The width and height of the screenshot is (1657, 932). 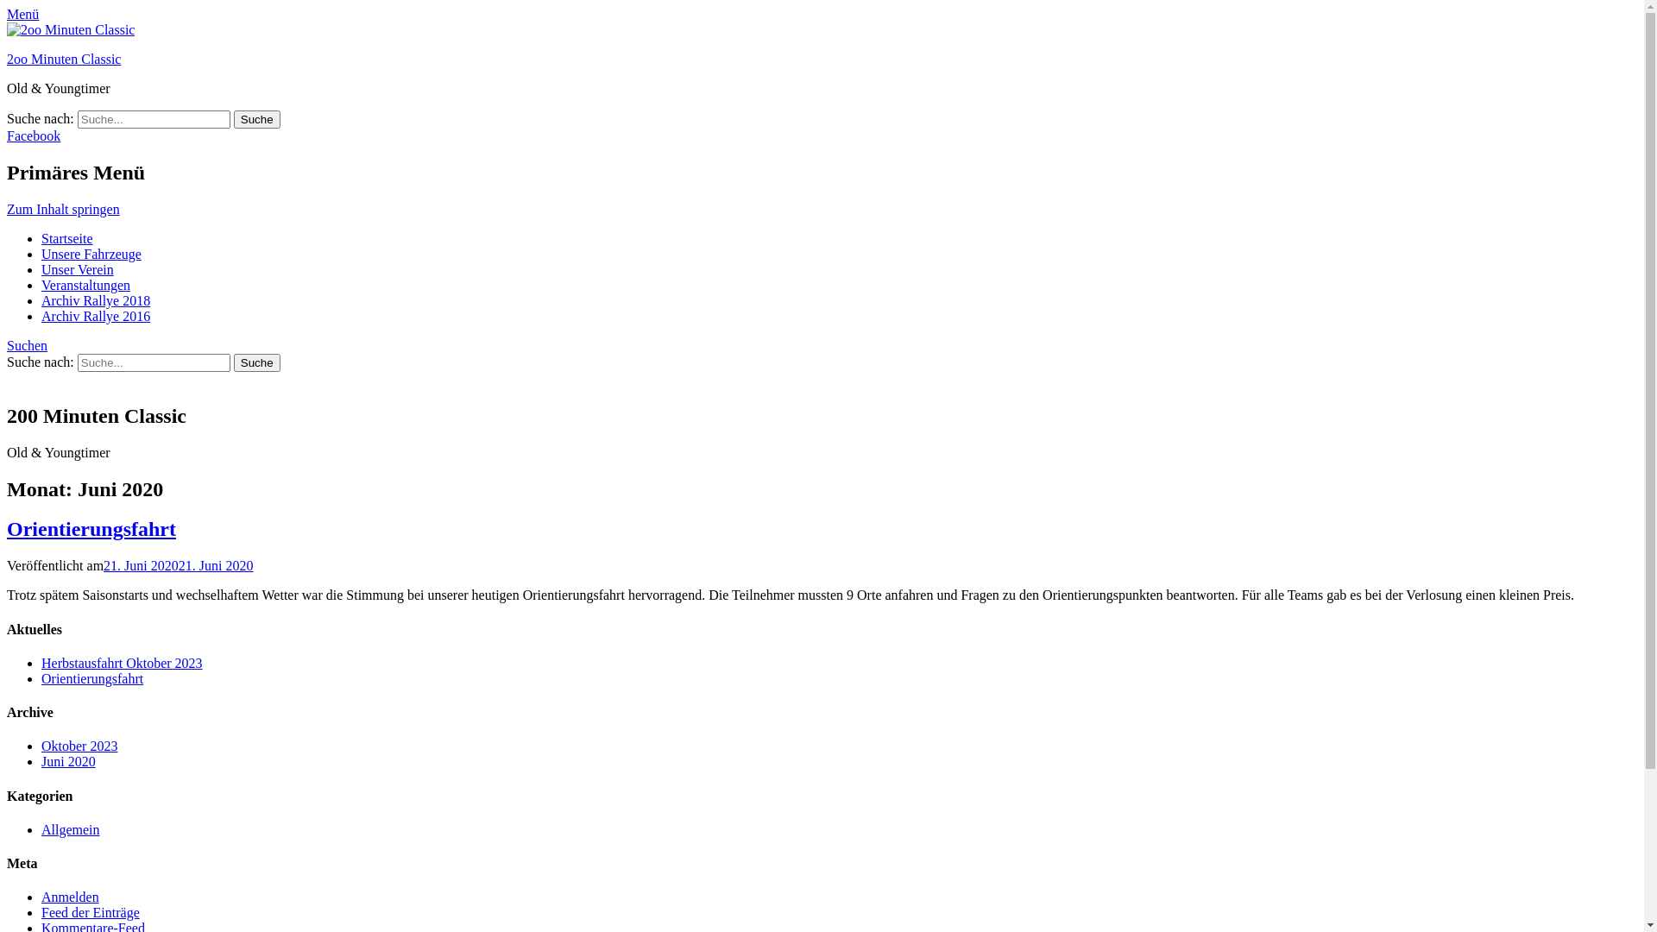 What do you see at coordinates (91, 529) in the screenshot?
I see `Orientierungsfahrt` at bounding box center [91, 529].